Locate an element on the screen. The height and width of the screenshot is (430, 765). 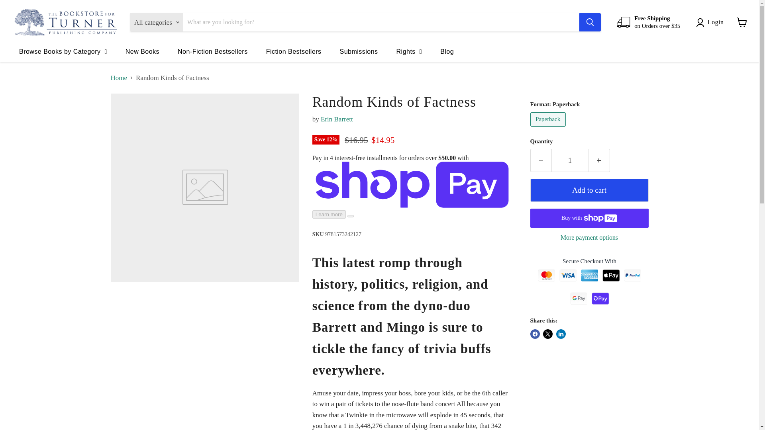
Login is located at coordinates (712, 22).